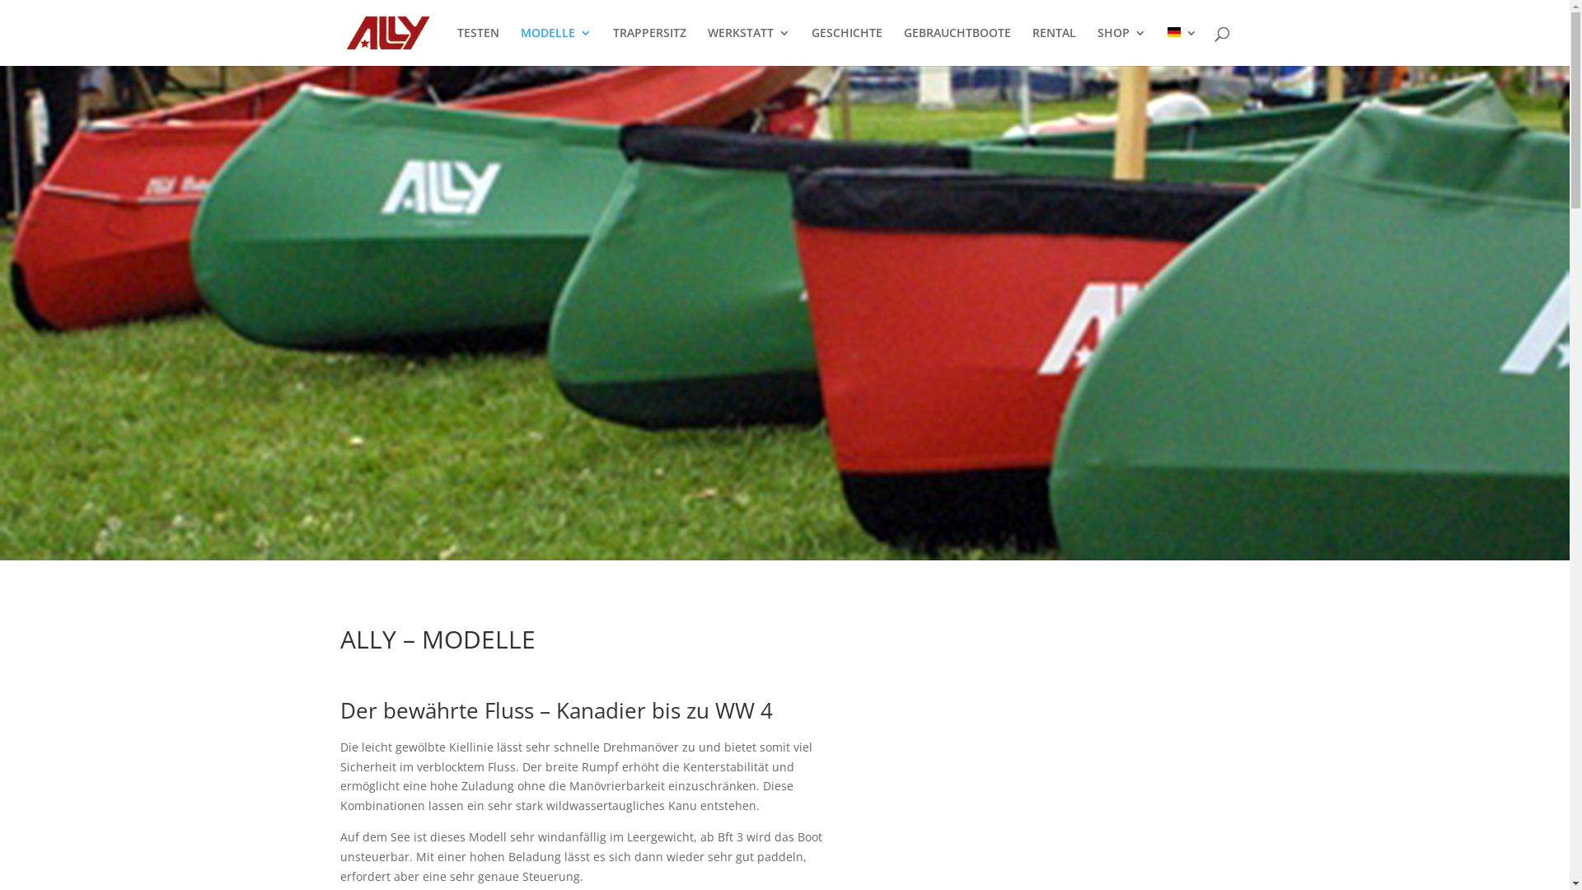 The image size is (1582, 890). Describe the element at coordinates (1182, 46) in the screenshot. I see `German` at that location.